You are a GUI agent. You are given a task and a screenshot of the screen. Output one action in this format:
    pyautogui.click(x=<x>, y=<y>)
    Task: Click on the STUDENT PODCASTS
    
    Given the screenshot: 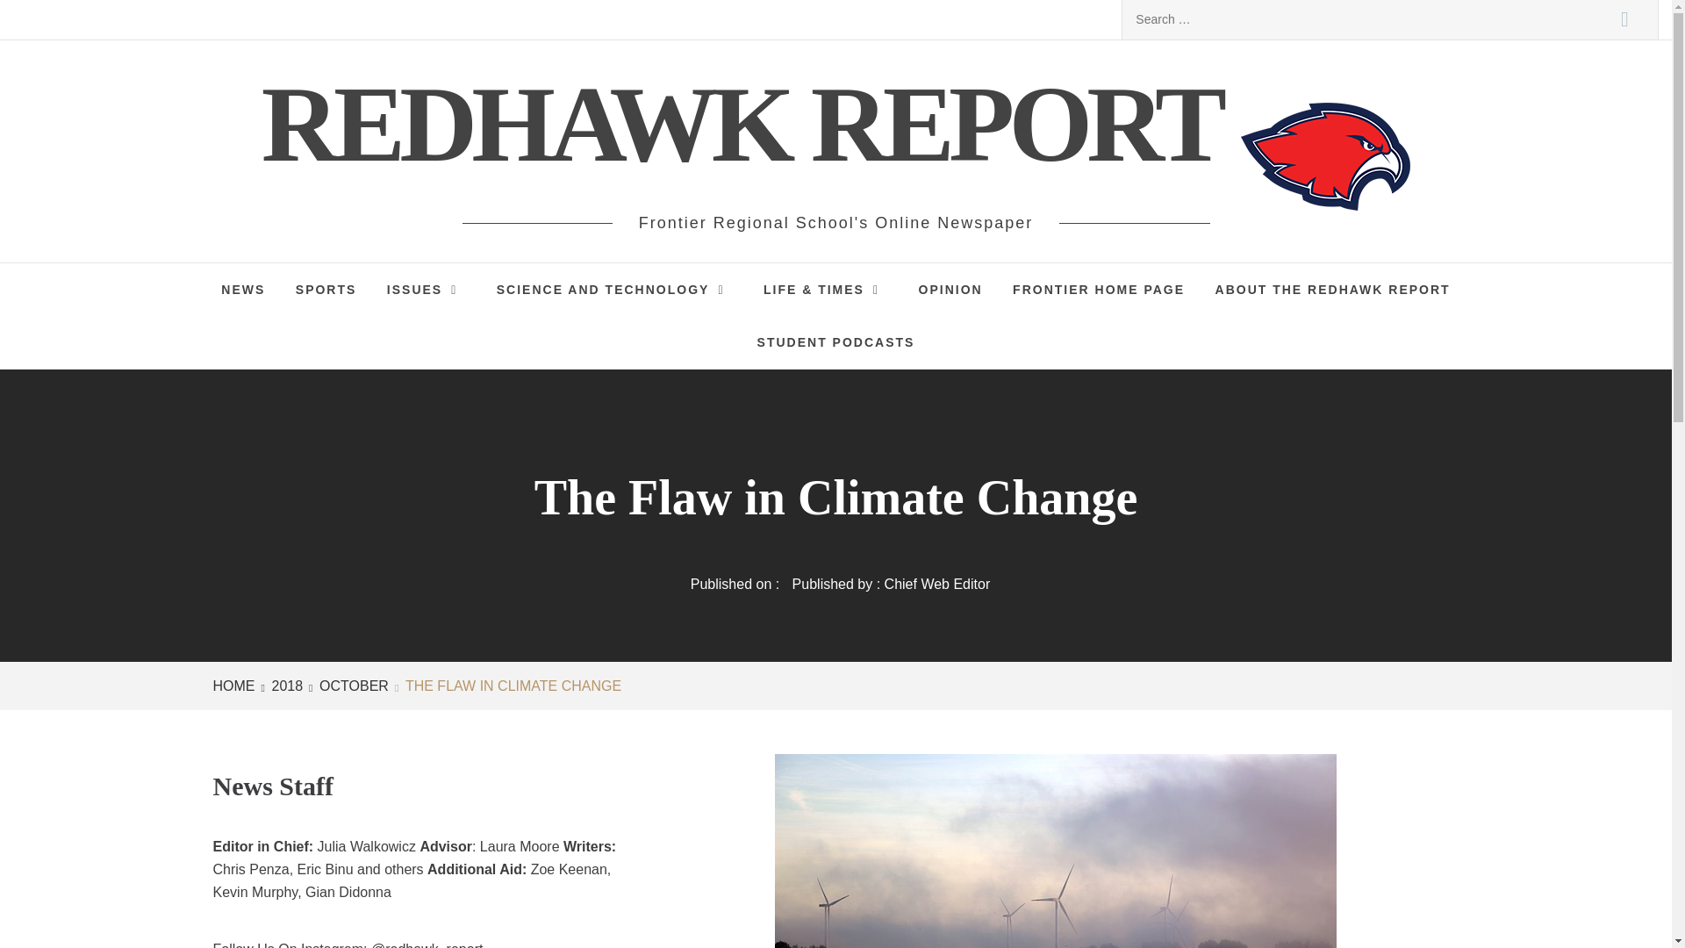 What is the action you would take?
    pyautogui.click(x=835, y=342)
    